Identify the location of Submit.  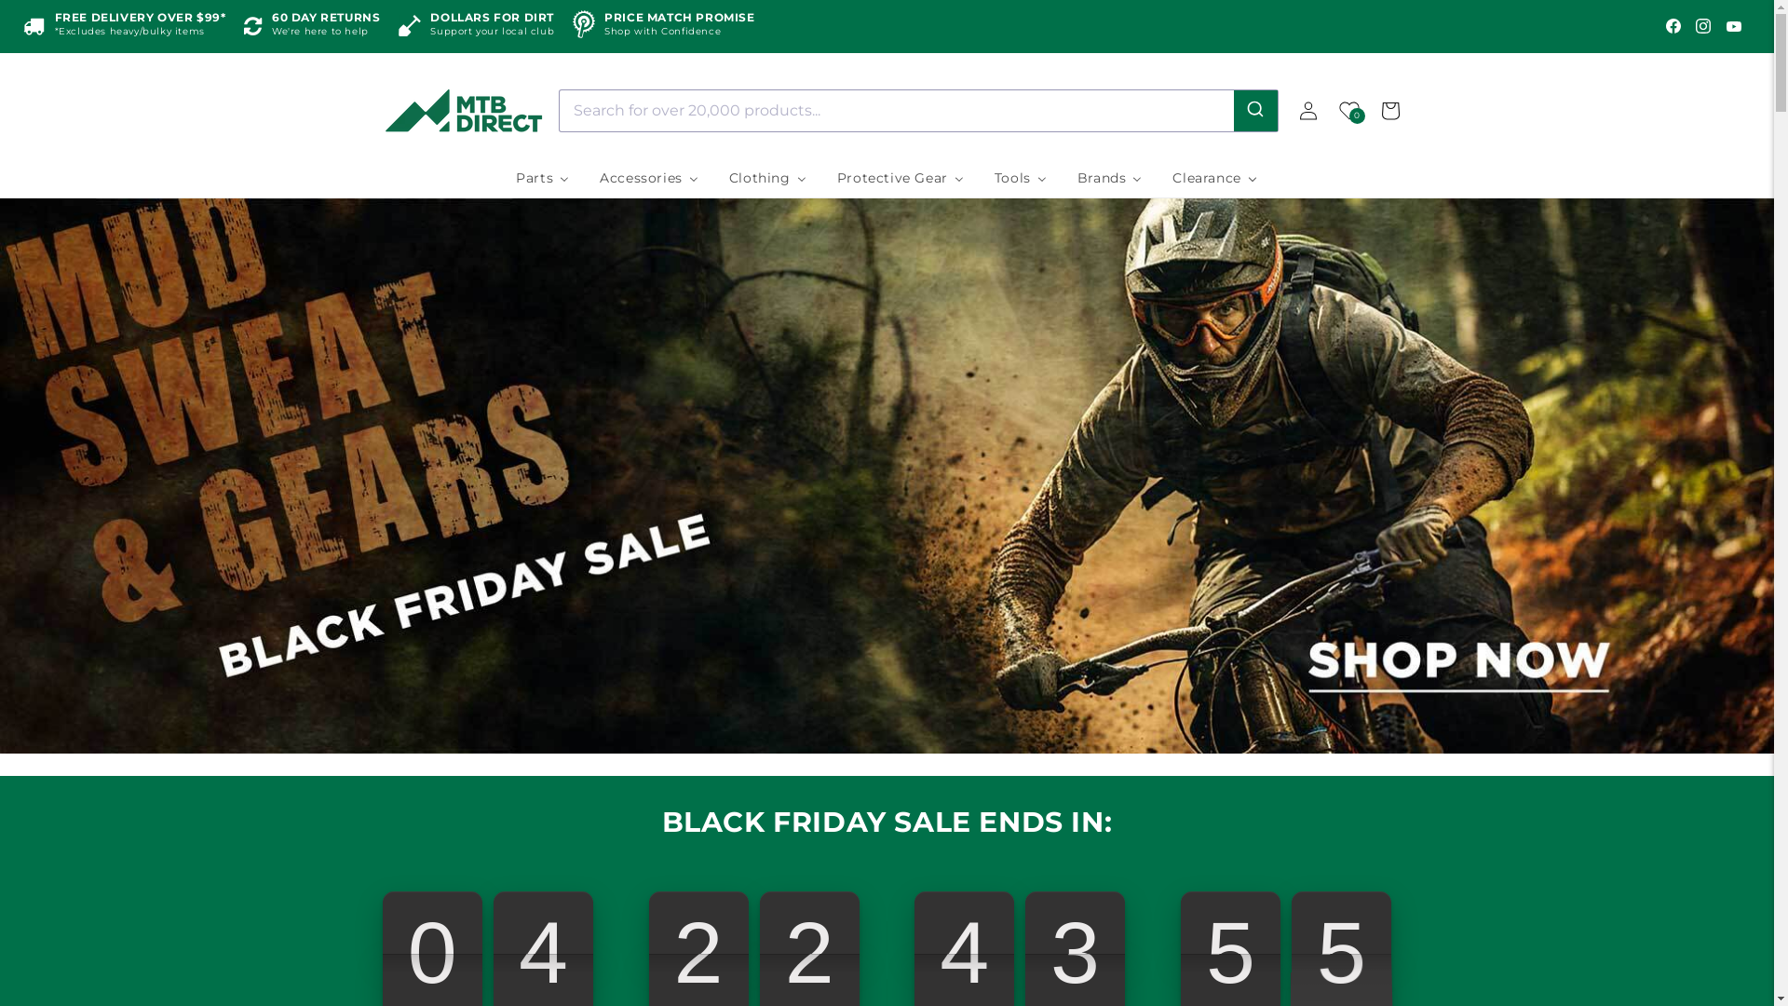
(26, 9).